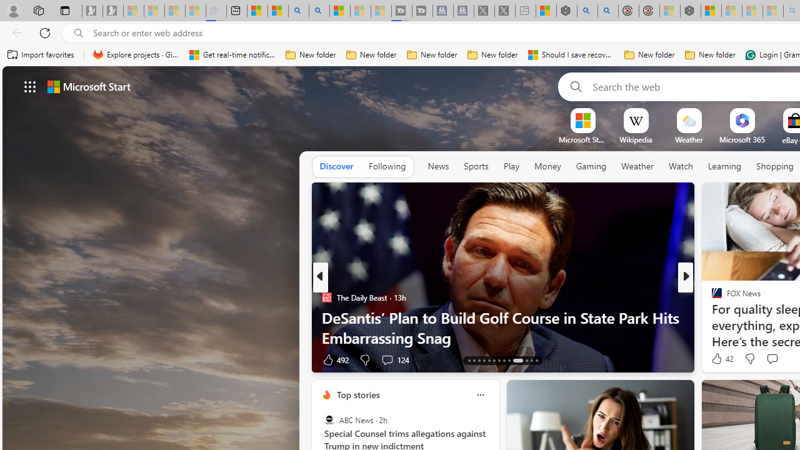 The height and width of the screenshot is (450, 800). I want to click on AutomationID: tab-13, so click(469, 360).